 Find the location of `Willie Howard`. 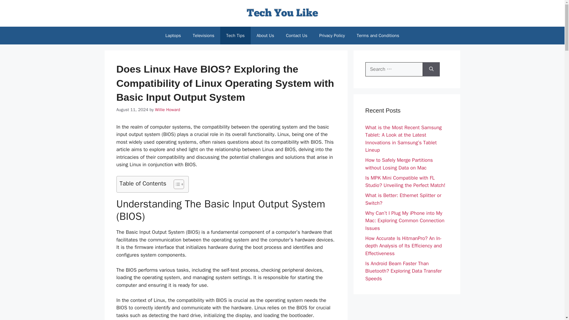

Willie Howard is located at coordinates (167, 110).